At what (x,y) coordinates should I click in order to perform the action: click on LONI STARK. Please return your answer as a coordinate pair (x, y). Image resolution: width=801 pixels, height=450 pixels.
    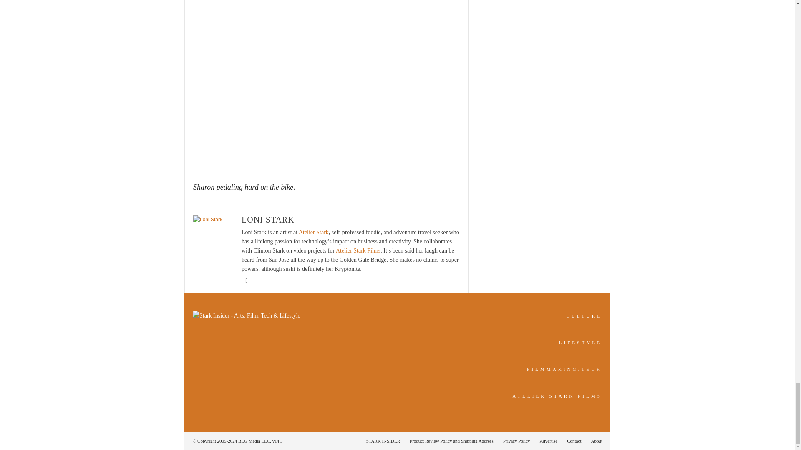
    Looking at the image, I should click on (268, 219).